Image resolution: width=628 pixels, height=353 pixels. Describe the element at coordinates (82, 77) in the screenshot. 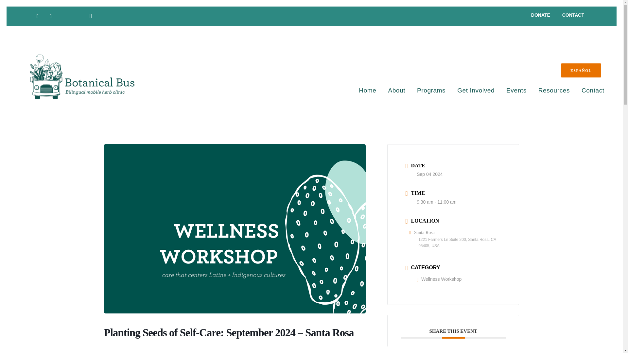

I see `The Botanical Bus` at that location.